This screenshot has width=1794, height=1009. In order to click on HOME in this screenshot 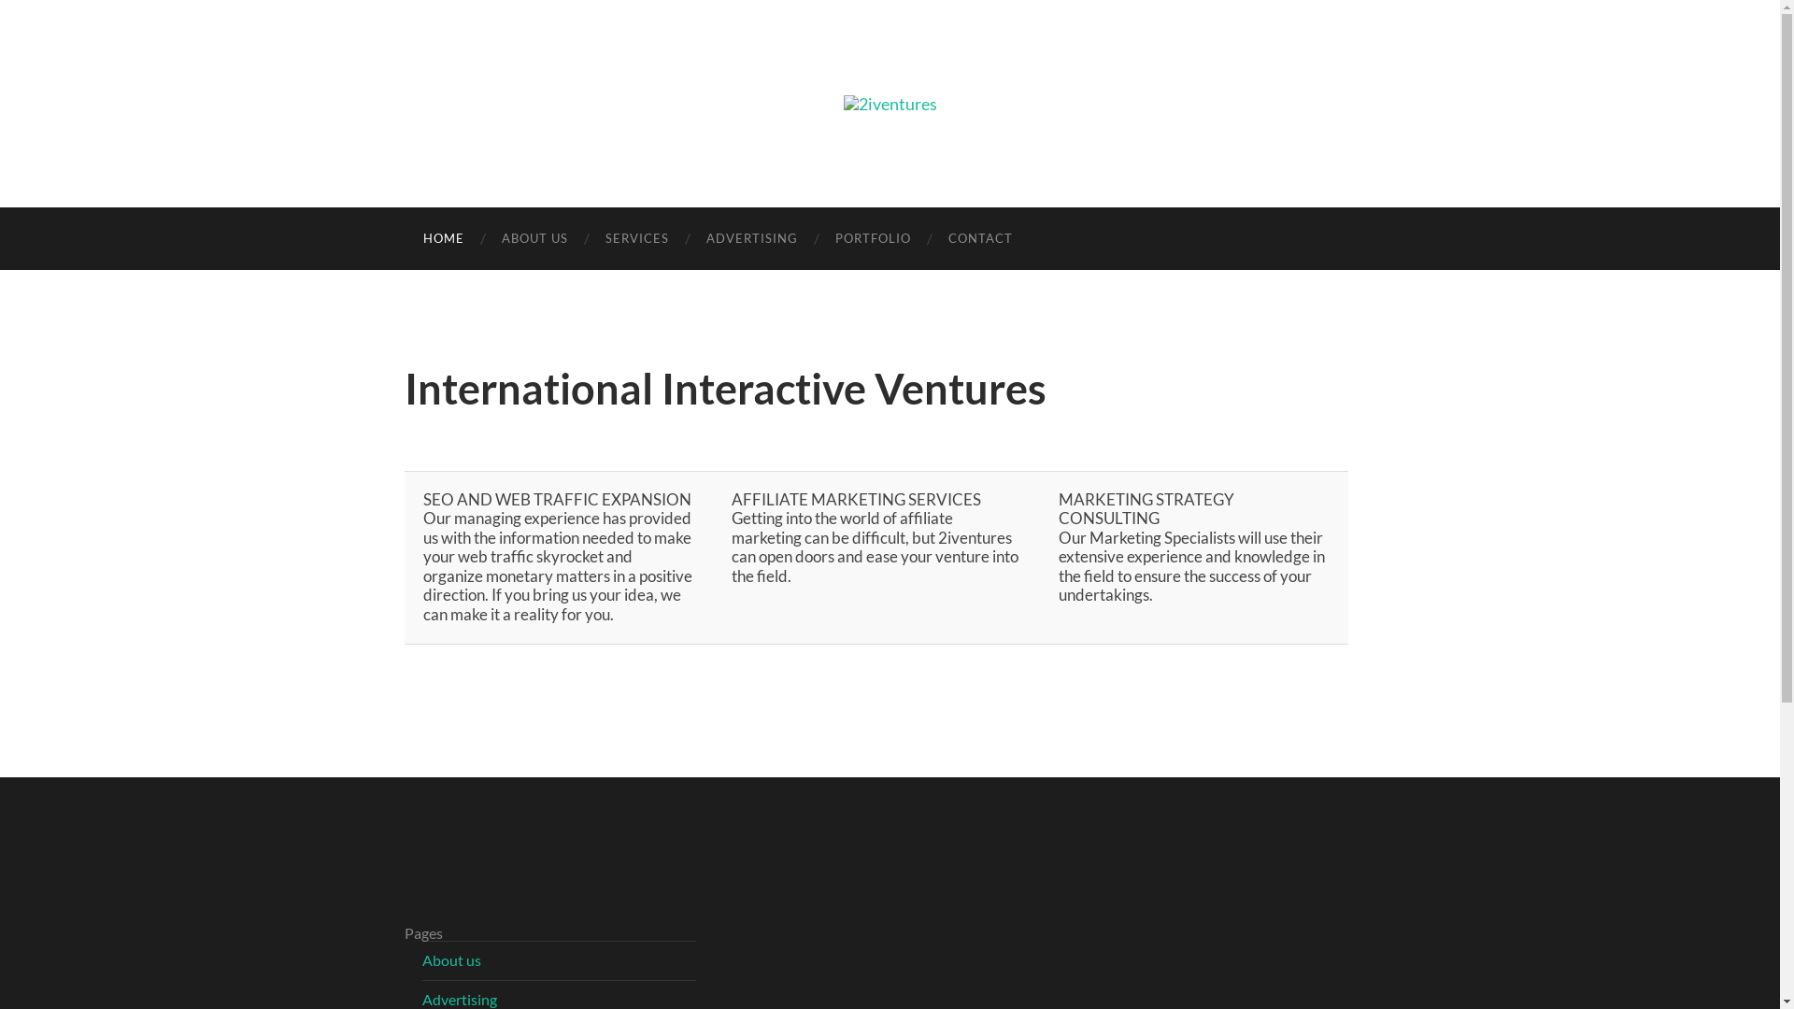, I will do `click(443, 239)`.